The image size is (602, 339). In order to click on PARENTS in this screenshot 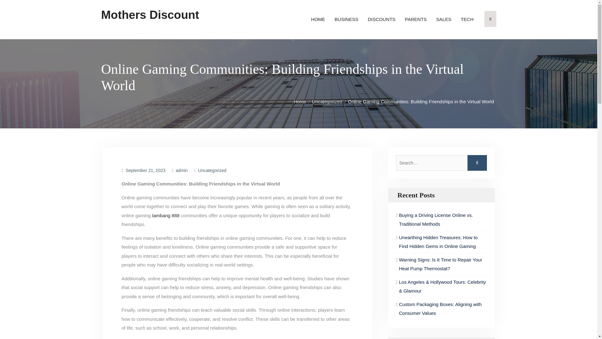, I will do `click(416, 19)`.